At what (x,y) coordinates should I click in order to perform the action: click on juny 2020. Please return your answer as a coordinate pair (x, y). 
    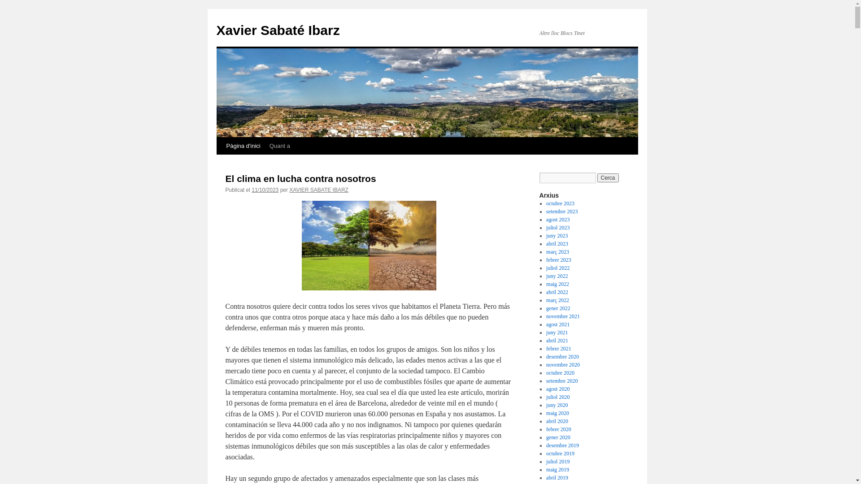
    Looking at the image, I should click on (557, 405).